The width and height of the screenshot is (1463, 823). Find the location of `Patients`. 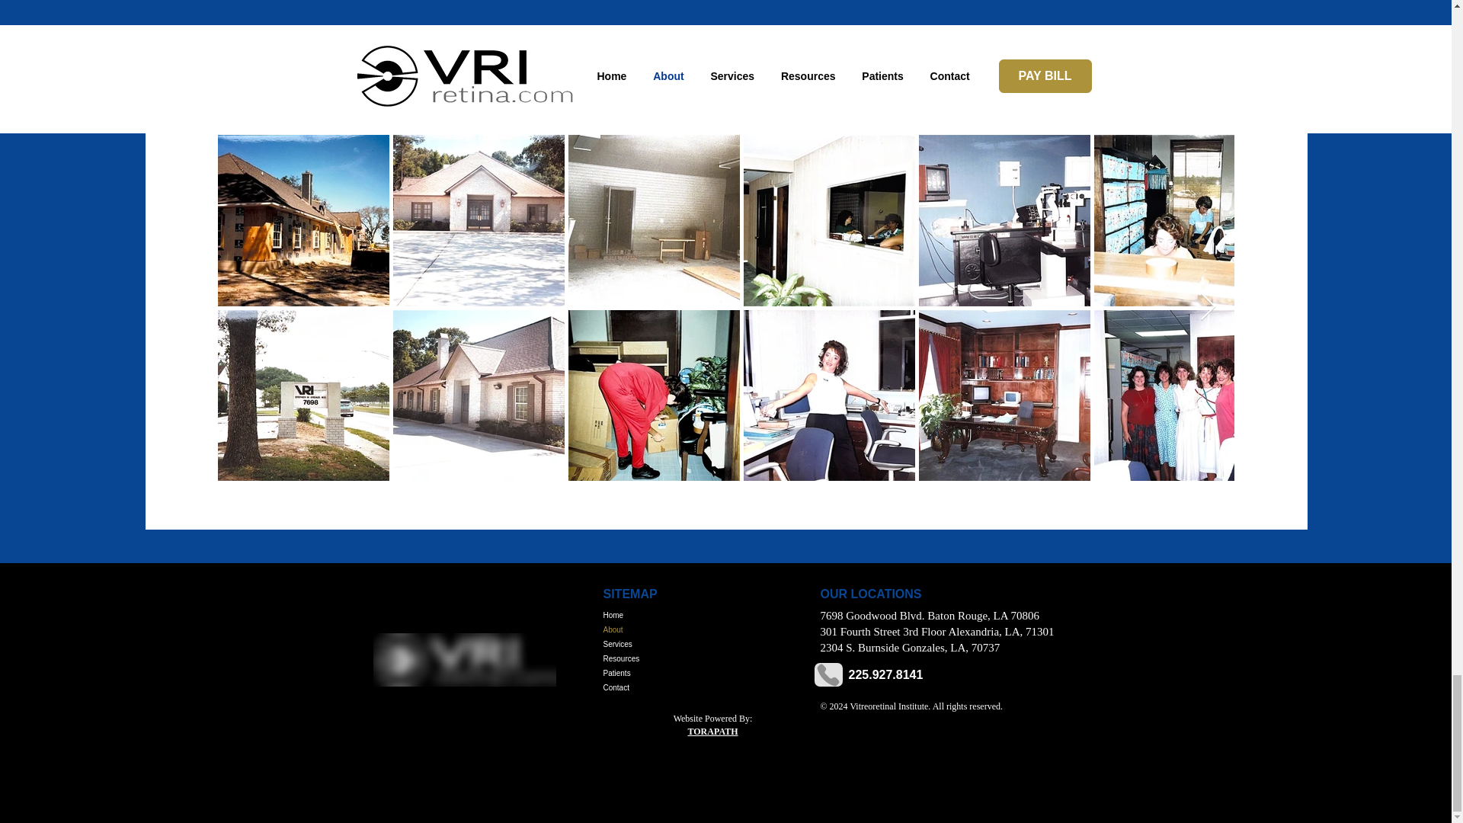

Patients is located at coordinates (657, 673).